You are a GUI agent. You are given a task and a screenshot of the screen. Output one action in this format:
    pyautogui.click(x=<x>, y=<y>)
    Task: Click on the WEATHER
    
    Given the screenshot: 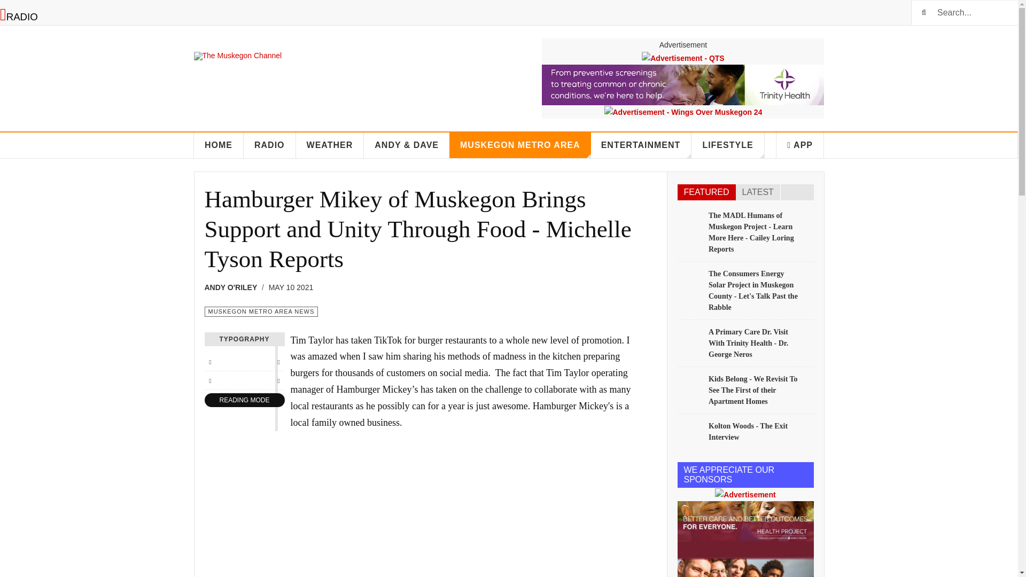 What is the action you would take?
    pyautogui.click(x=330, y=145)
    